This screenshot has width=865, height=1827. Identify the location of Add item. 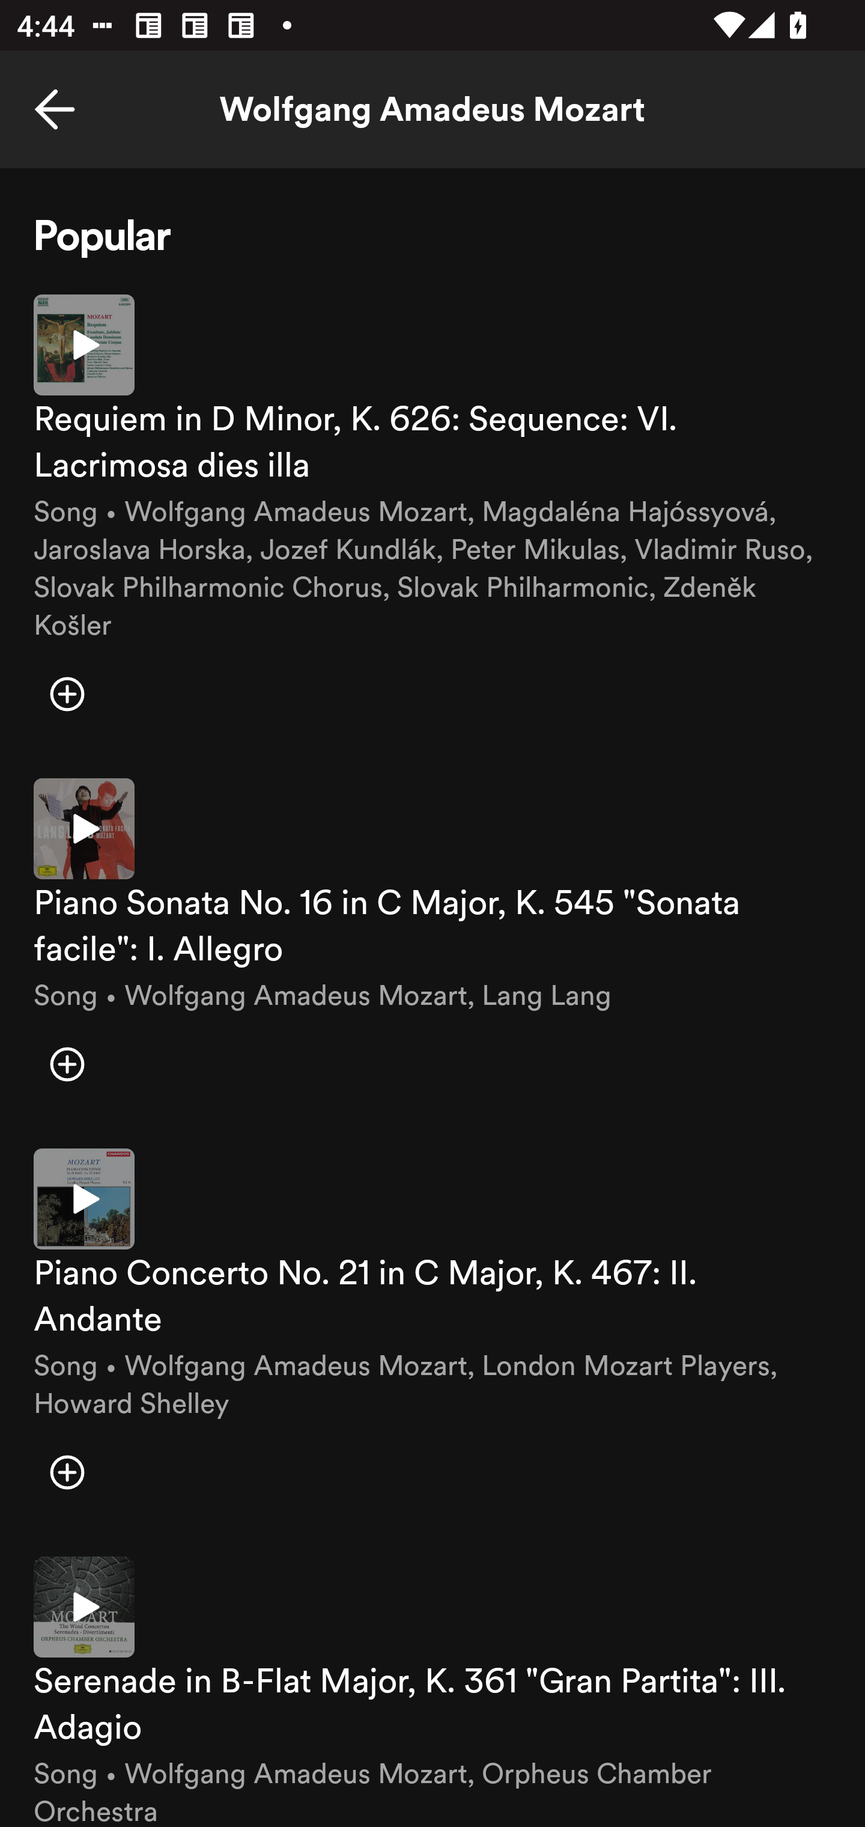
(67, 1064).